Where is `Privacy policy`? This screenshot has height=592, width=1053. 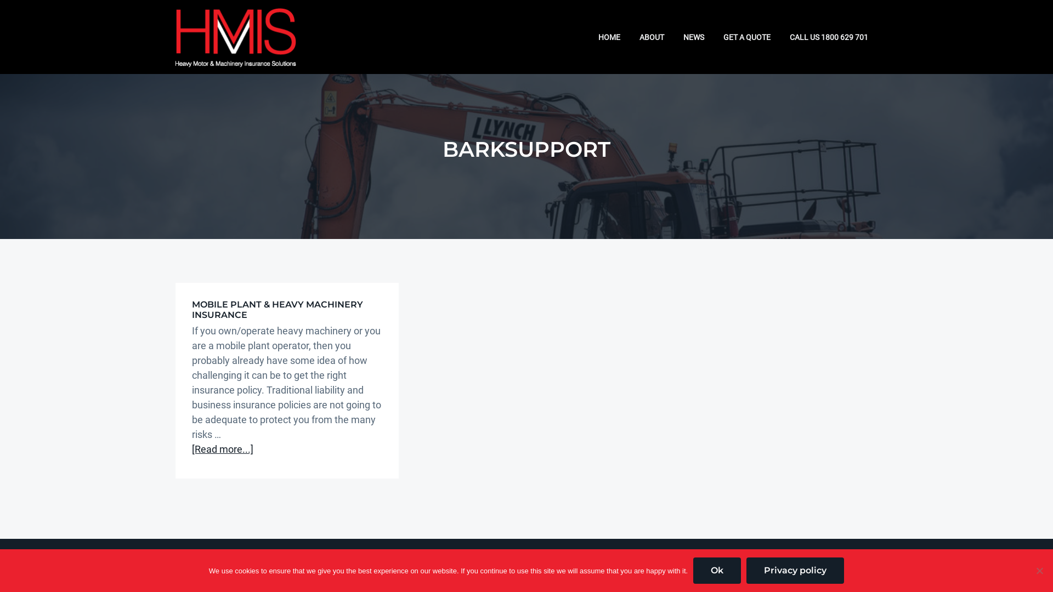 Privacy policy is located at coordinates (795, 571).